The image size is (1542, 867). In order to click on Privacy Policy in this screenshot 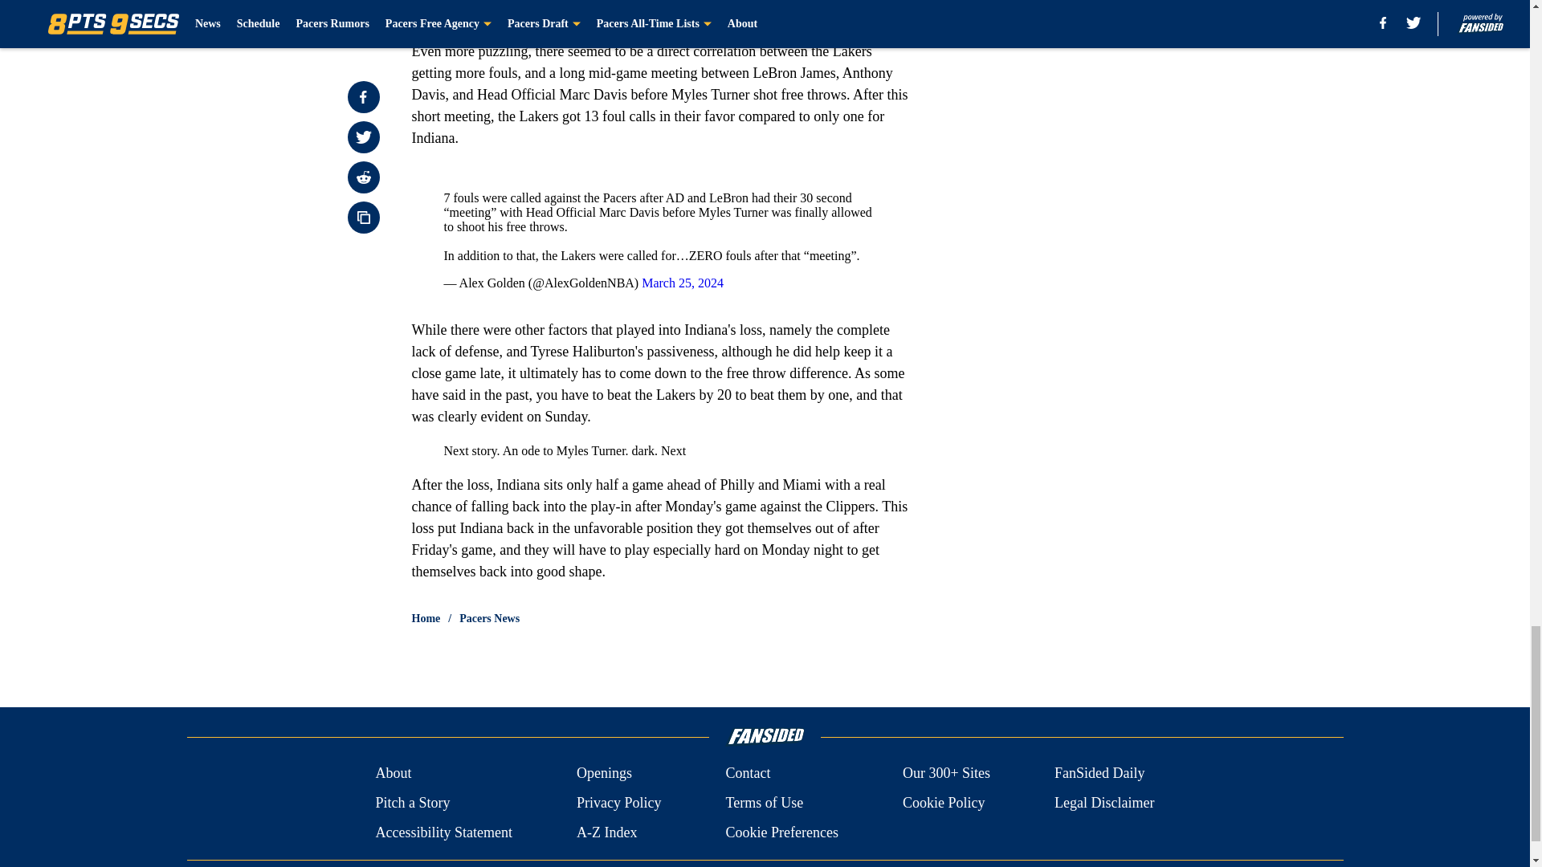, I will do `click(618, 803)`.